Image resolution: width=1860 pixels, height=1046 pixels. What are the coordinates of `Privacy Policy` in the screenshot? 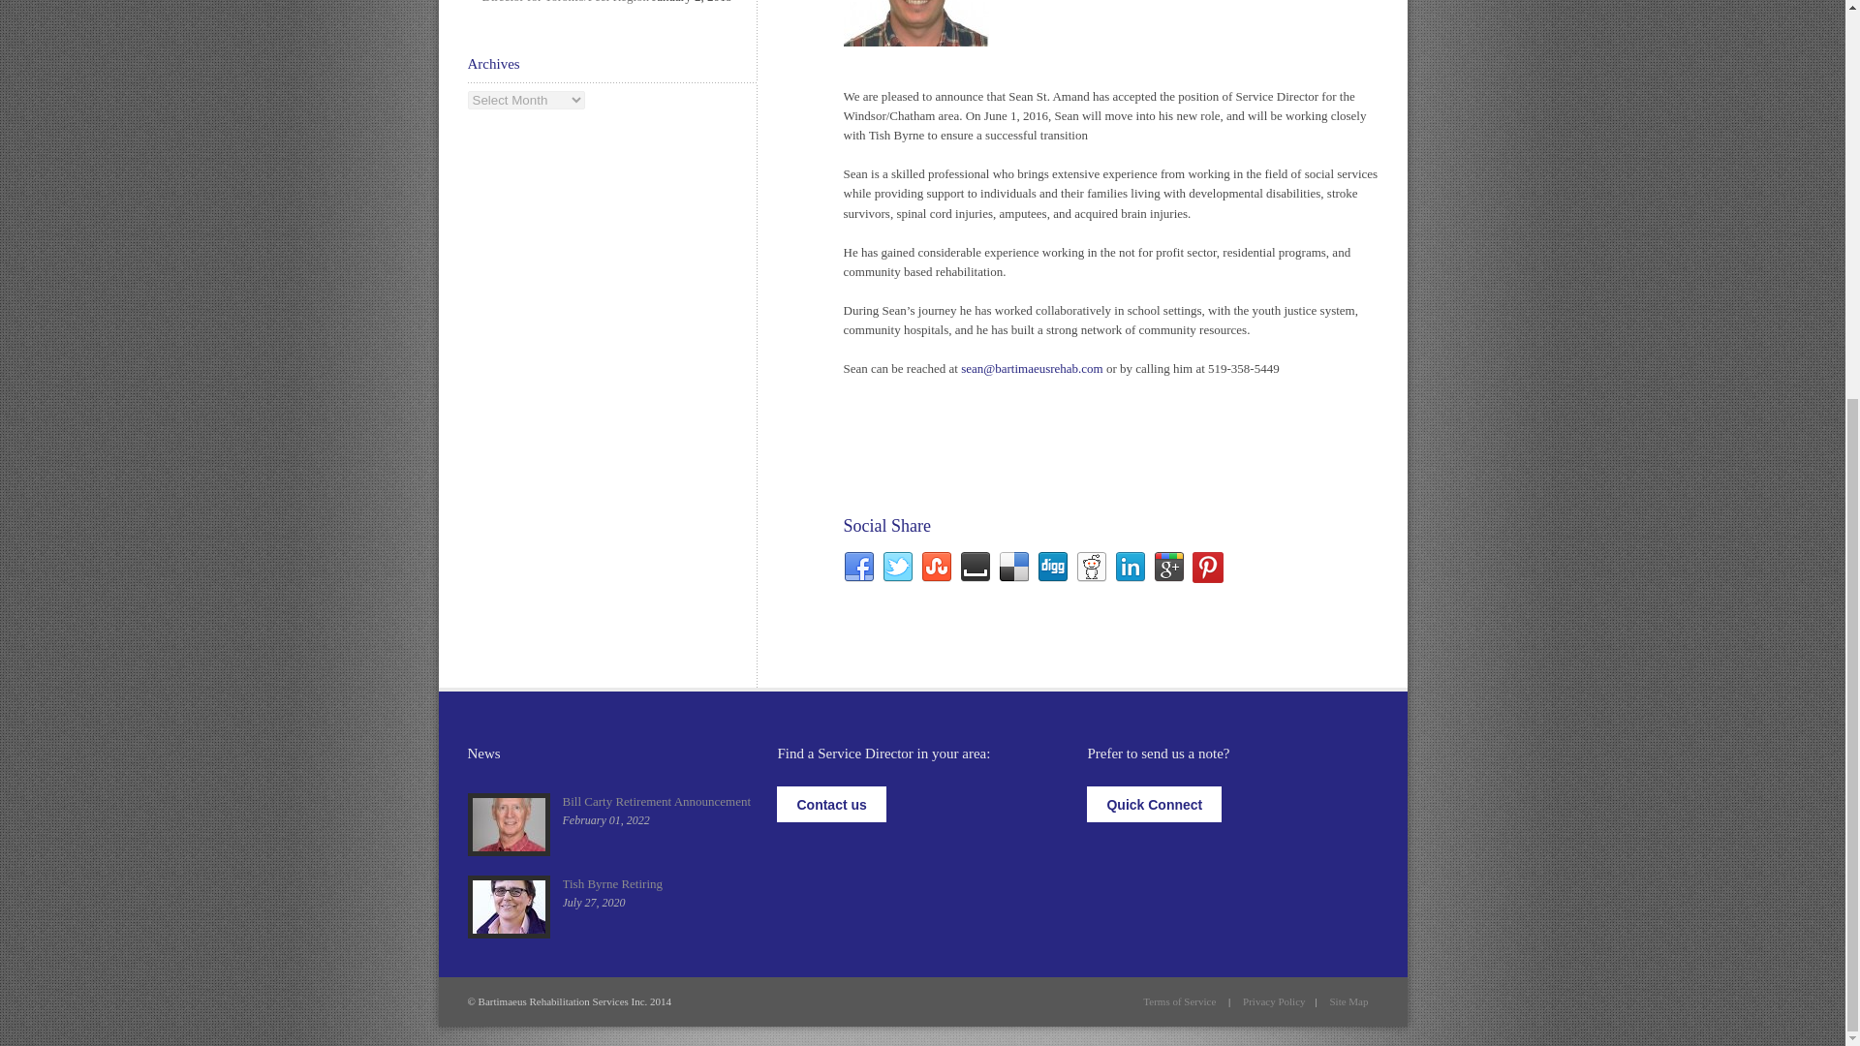 It's located at (1273, 1001).